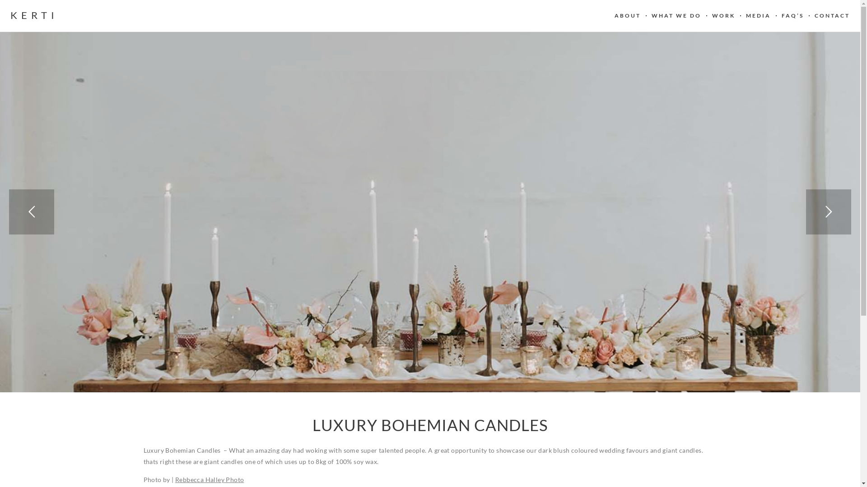  Describe the element at coordinates (723, 16) in the screenshot. I see `WORK` at that location.